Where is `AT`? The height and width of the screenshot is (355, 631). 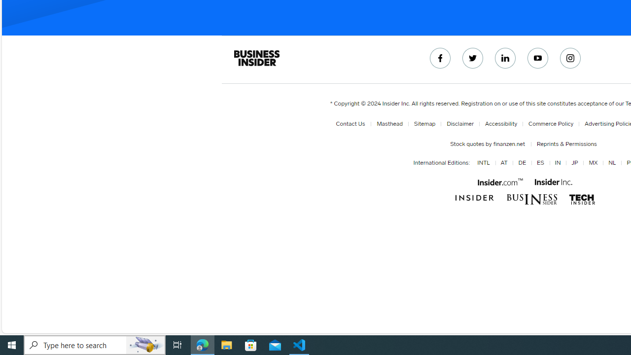
AT is located at coordinates (502, 163).